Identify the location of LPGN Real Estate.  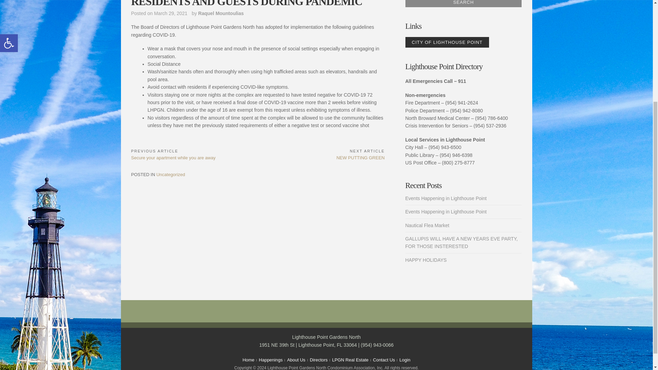
(321, 154).